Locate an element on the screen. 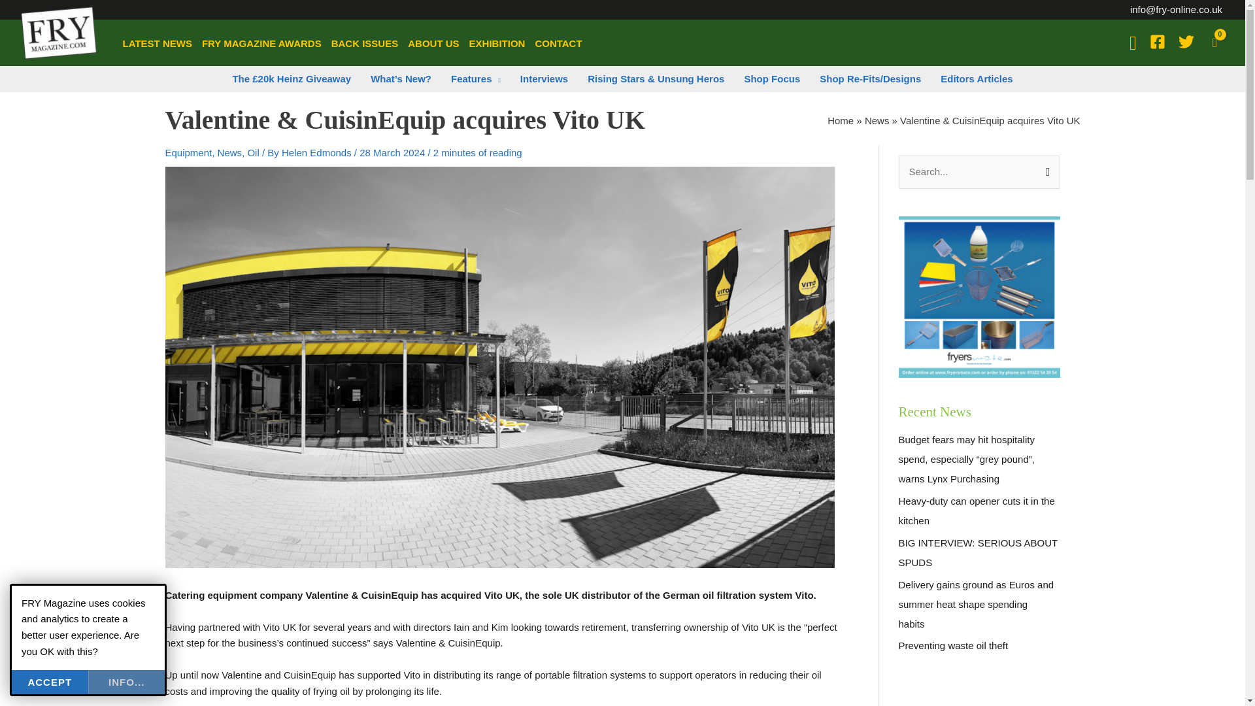 Image resolution: width=1255 pixels, height=706 pixels. View all posts by Helen Edmonds is located at coordinates (318, 152).